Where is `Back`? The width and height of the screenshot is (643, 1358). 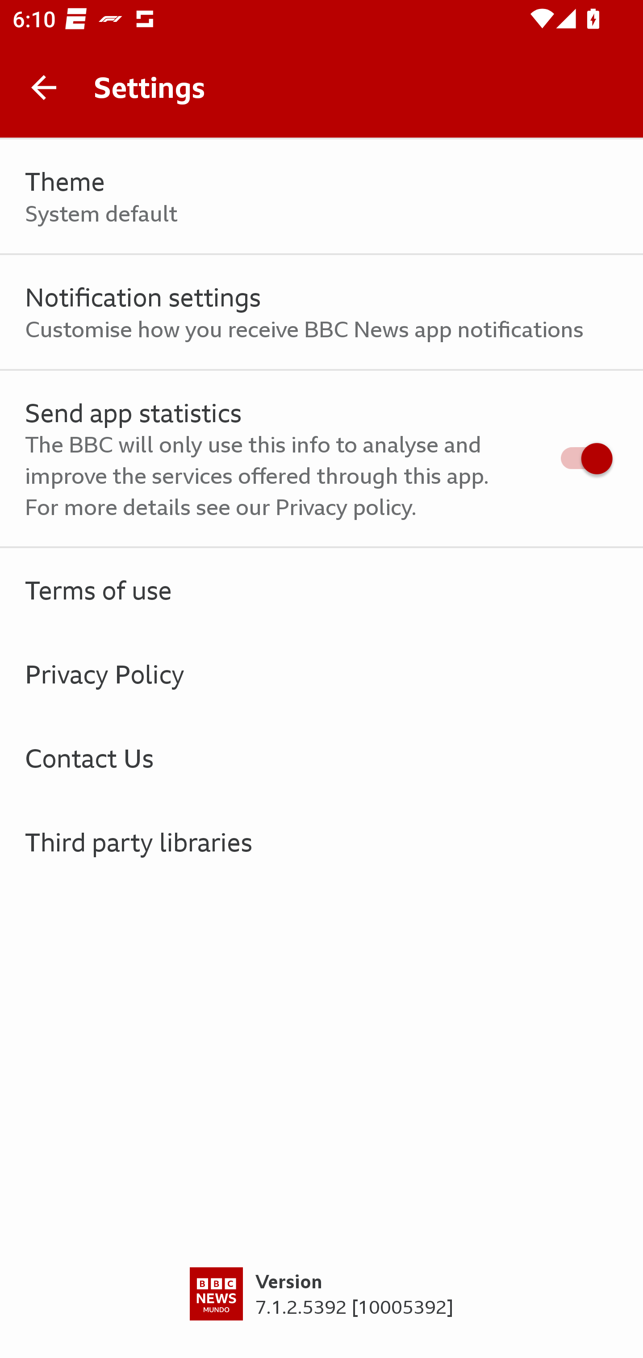
Back is located at coordinates (44, 88).